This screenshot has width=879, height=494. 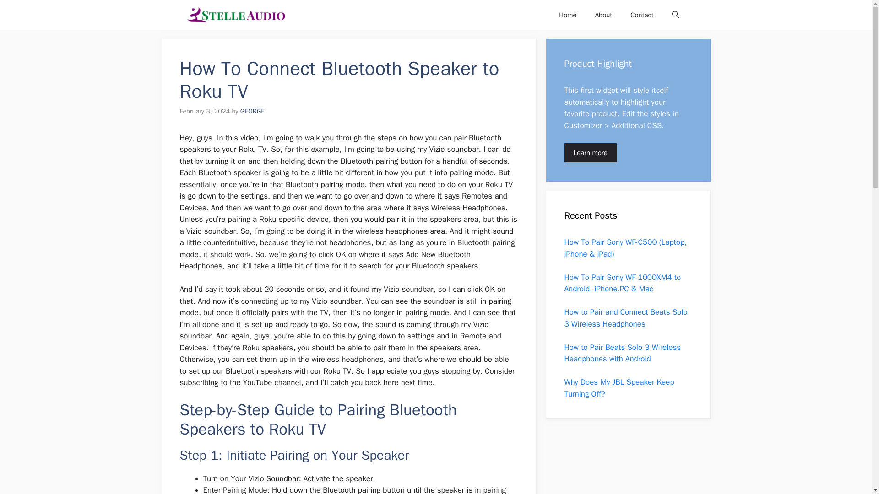 What do you see at coordinates (235, 15) in the screenshot?
I see `Stelle Audio` at bounding box center [235, 15].